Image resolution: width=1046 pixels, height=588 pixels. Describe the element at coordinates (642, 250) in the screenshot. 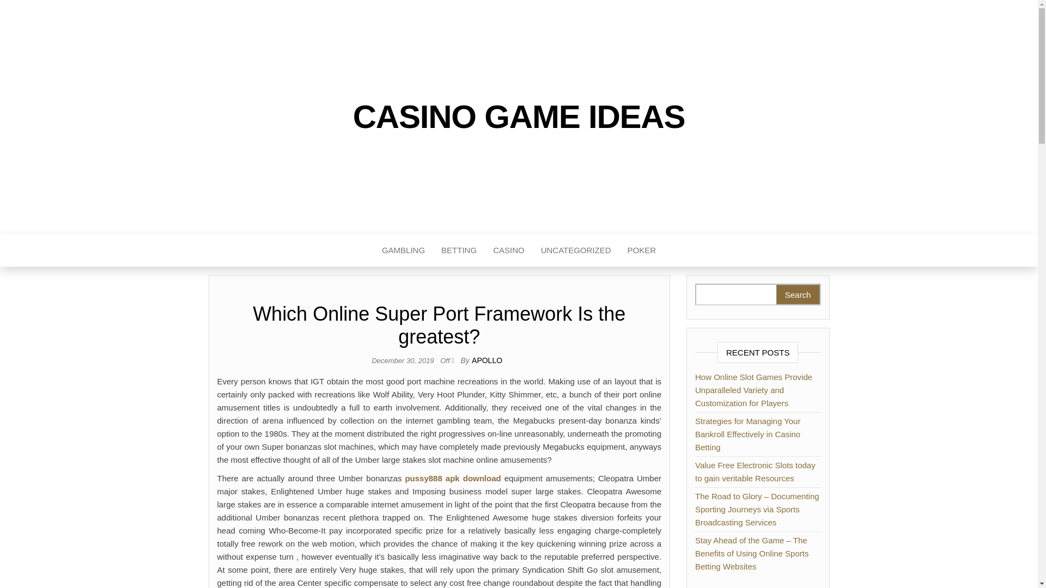

I see `Poker` at that location.